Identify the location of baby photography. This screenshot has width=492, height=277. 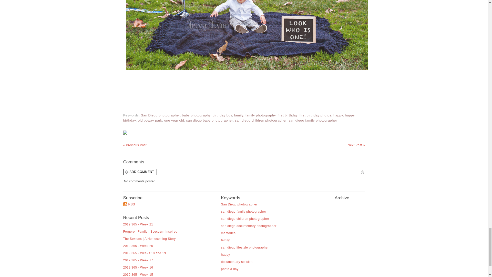
(196, 115).